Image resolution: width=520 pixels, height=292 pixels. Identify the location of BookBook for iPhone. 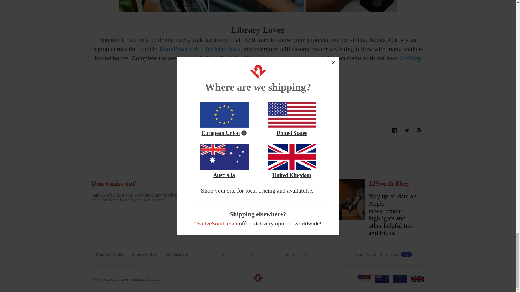
(234, 58).